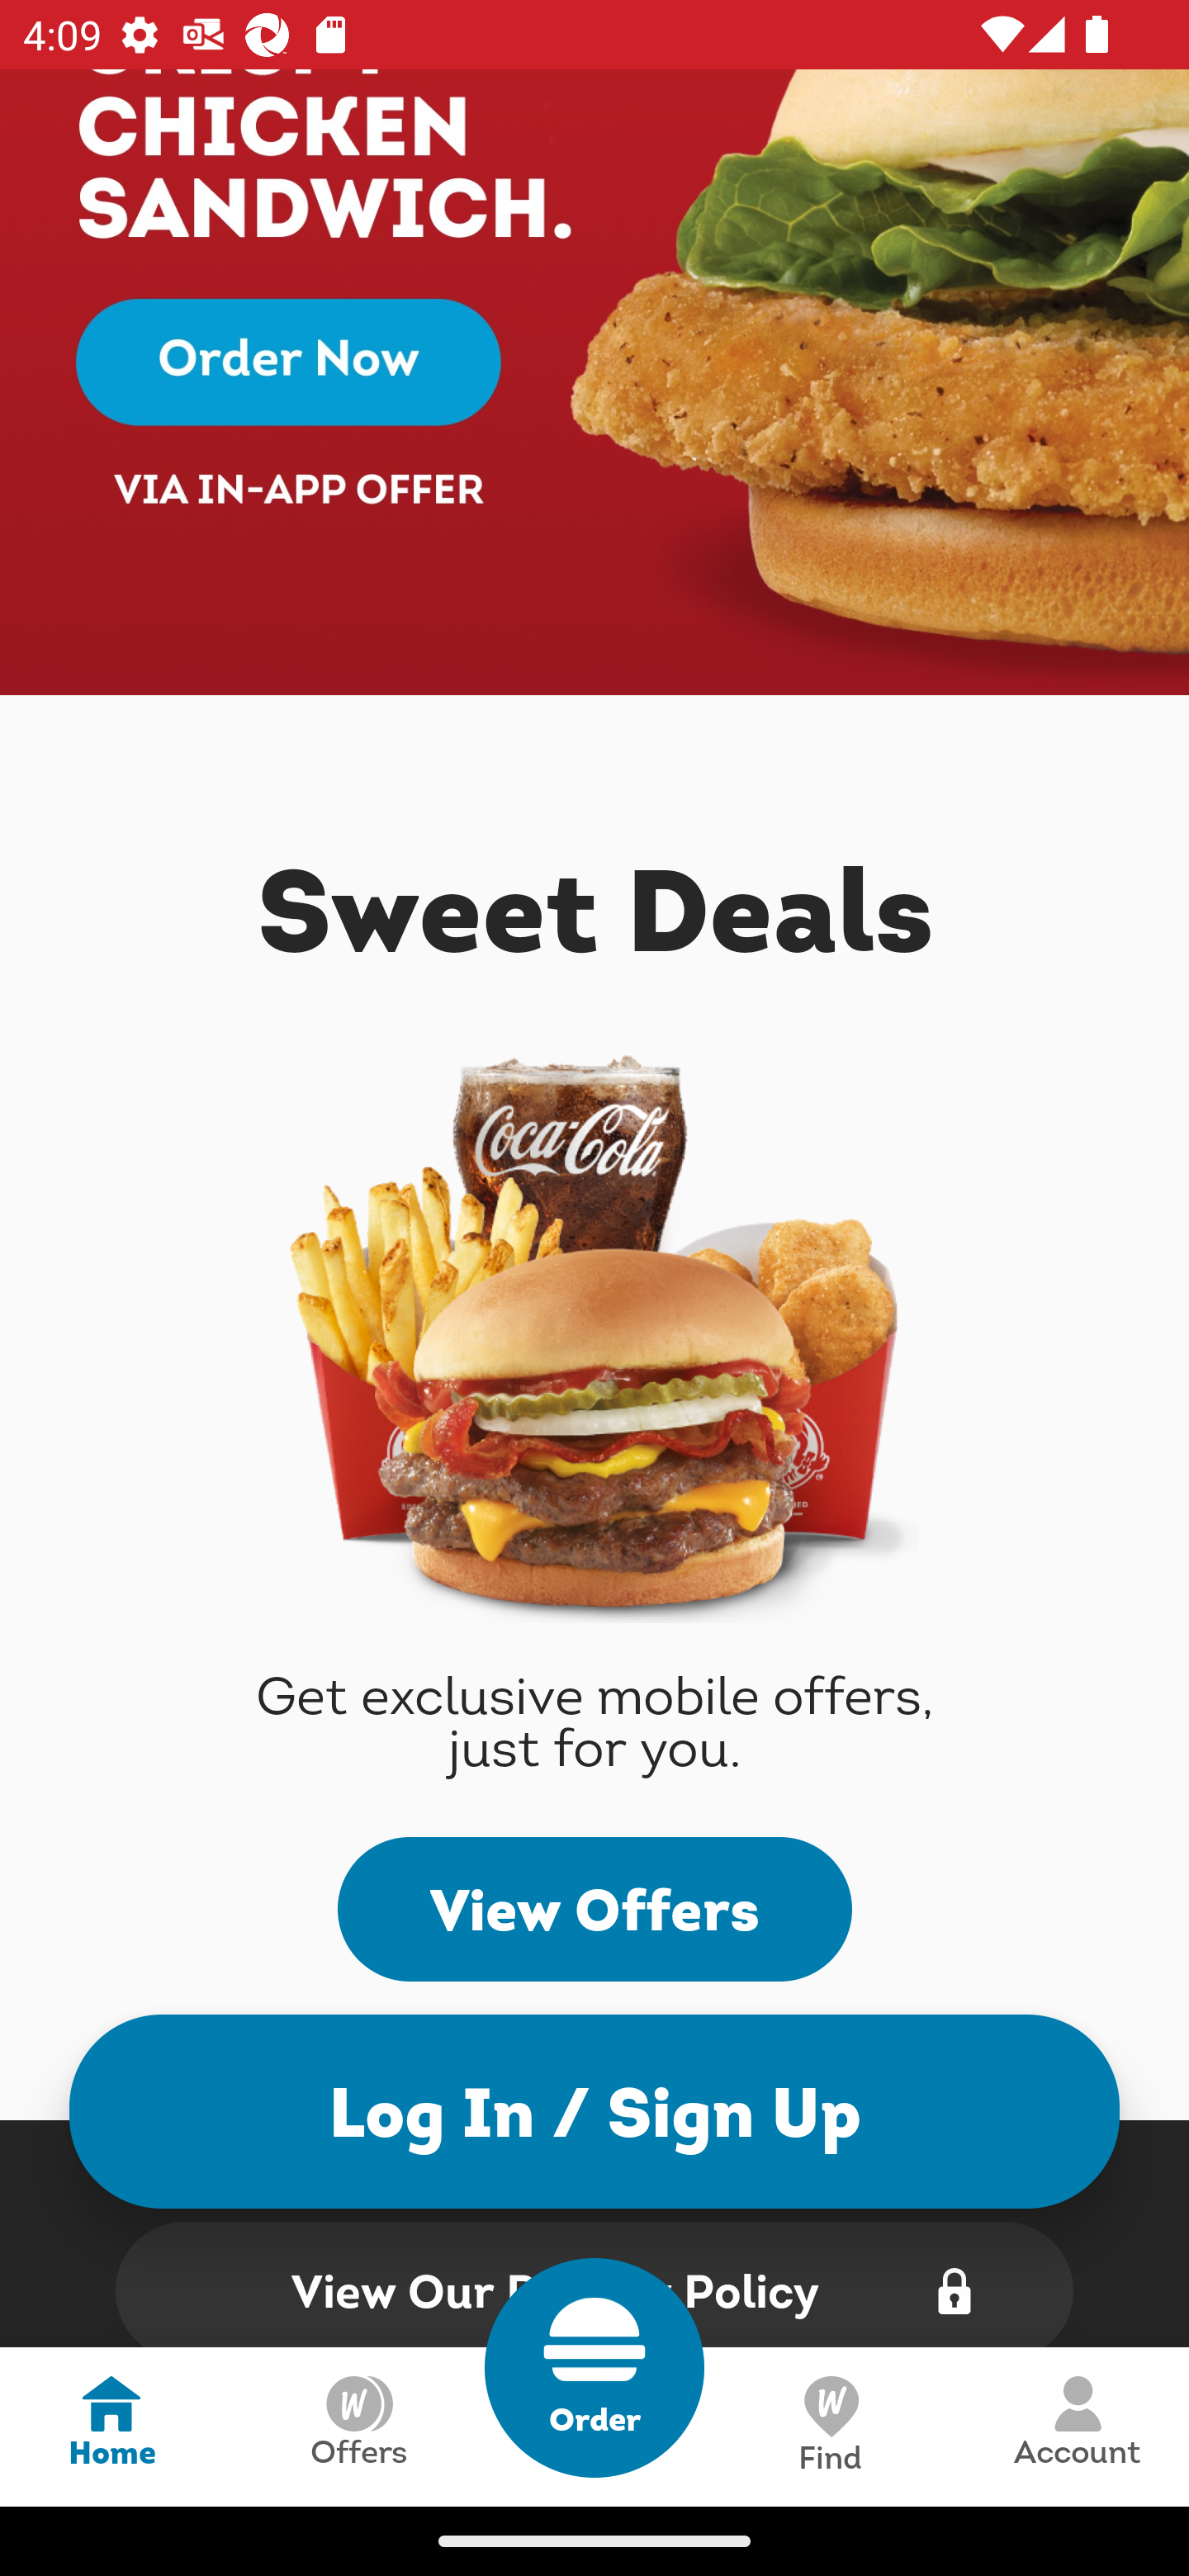  What do you see at coordinates (1077, 2426) in the screenshot?
I see `Account,5 of 5 Account` at bounding box center [1077, 2426].